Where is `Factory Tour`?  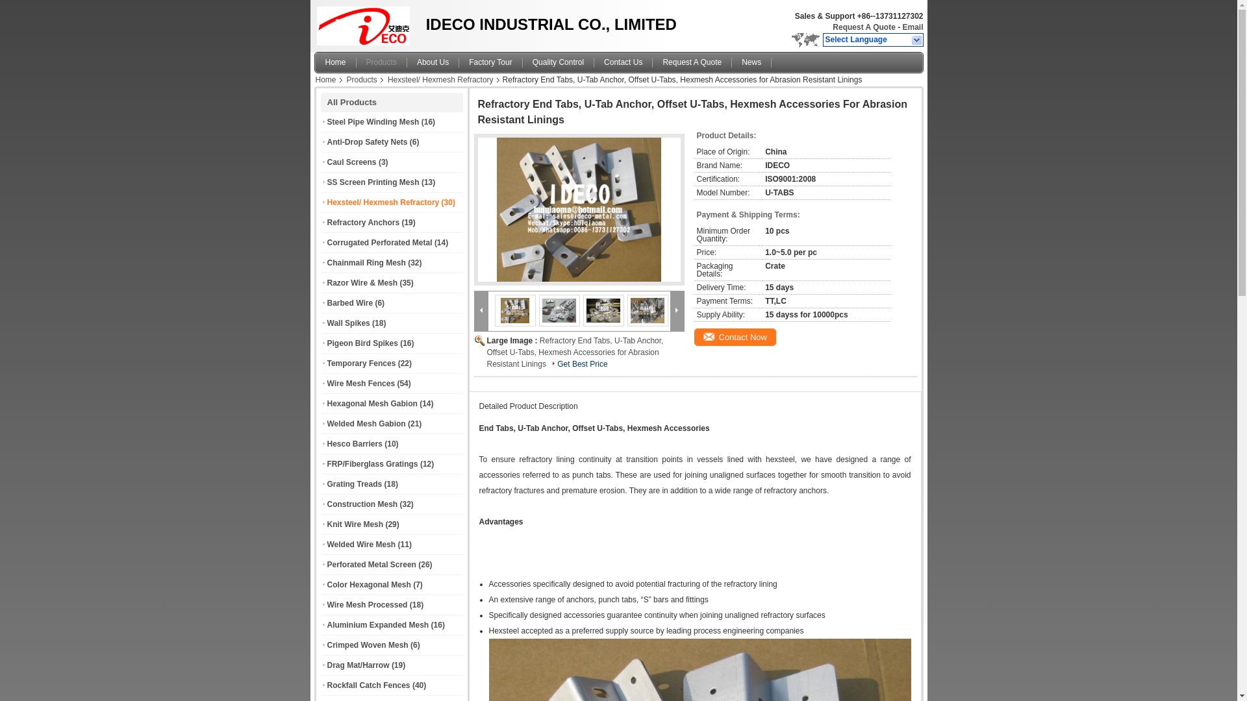 Factory Tour is located at coordinates (490, 62).